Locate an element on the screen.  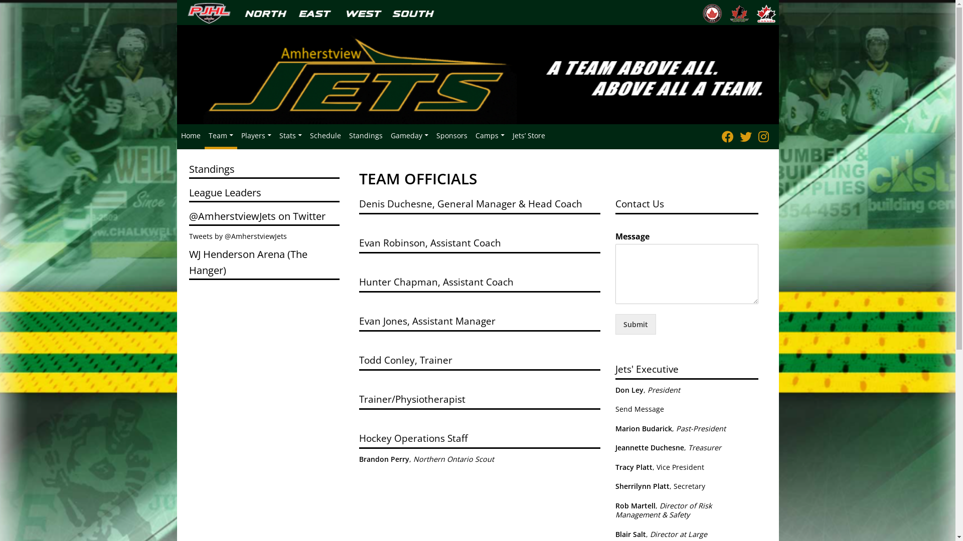
Camps is located at coordinates (490, 135).